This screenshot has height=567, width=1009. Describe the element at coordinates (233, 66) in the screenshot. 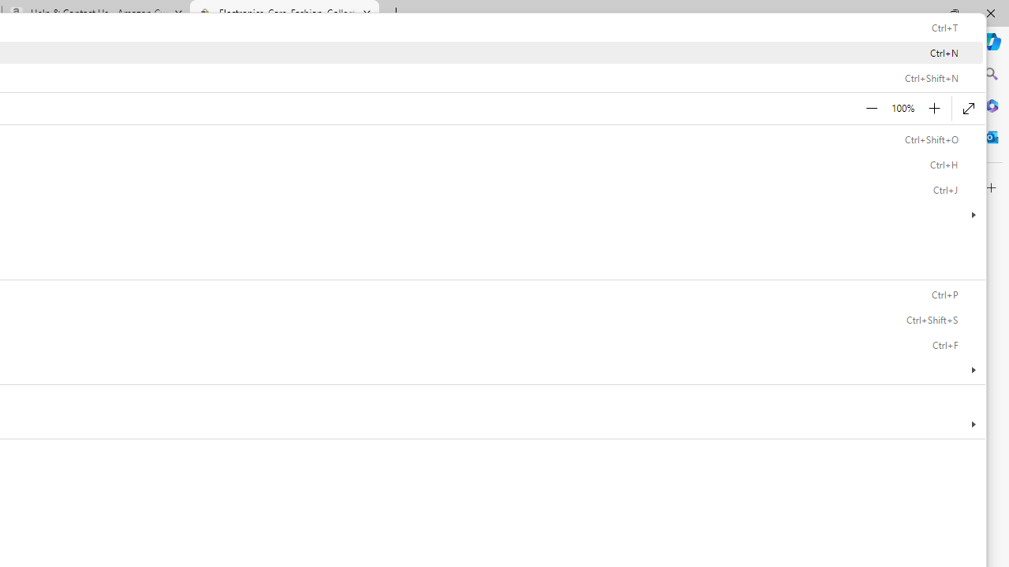

I see `Sell` at that location.